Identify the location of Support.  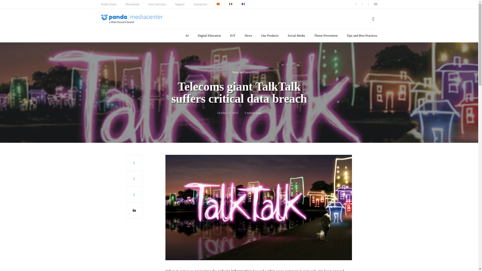
(180, 4).